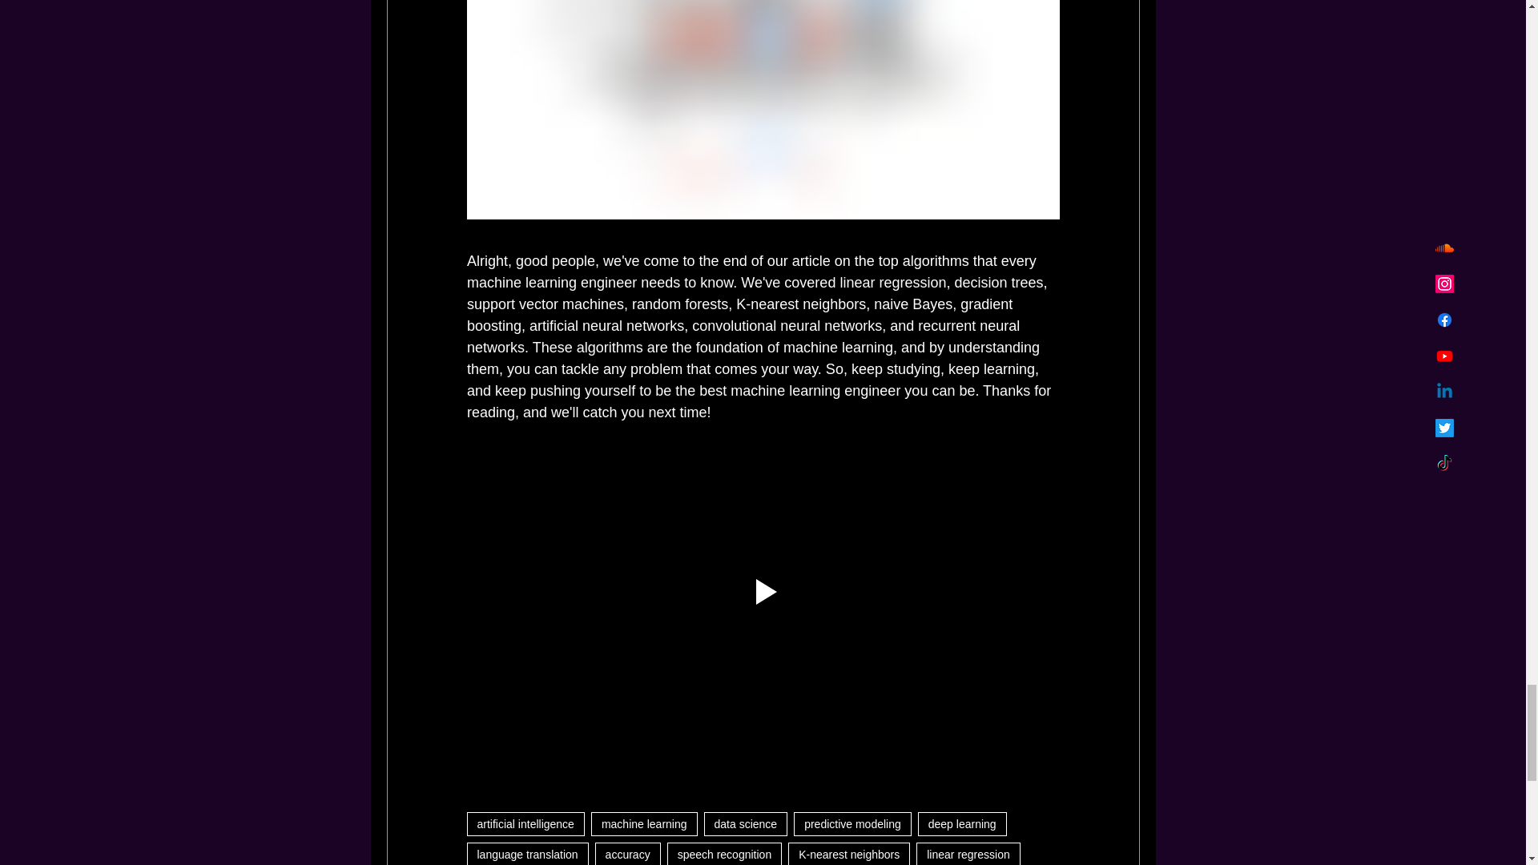 This screenshot has height=865, width=1538. I want to click on speech recognition, so click(725, 854).